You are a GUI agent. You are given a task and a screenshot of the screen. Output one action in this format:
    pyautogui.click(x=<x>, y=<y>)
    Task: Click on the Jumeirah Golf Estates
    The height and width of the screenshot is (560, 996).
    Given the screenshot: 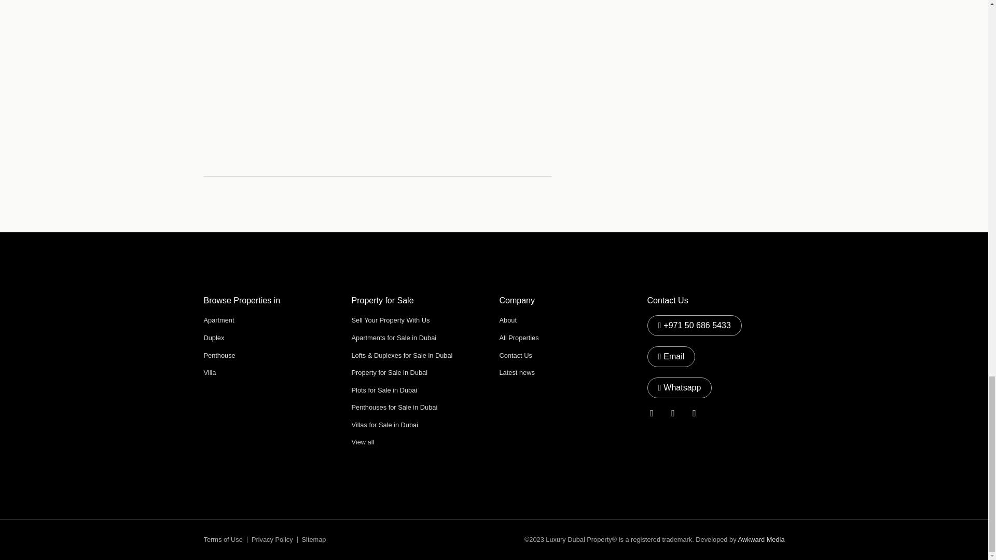 What is the action you would take?
    pyautogui.click(x=377, y=87)
    